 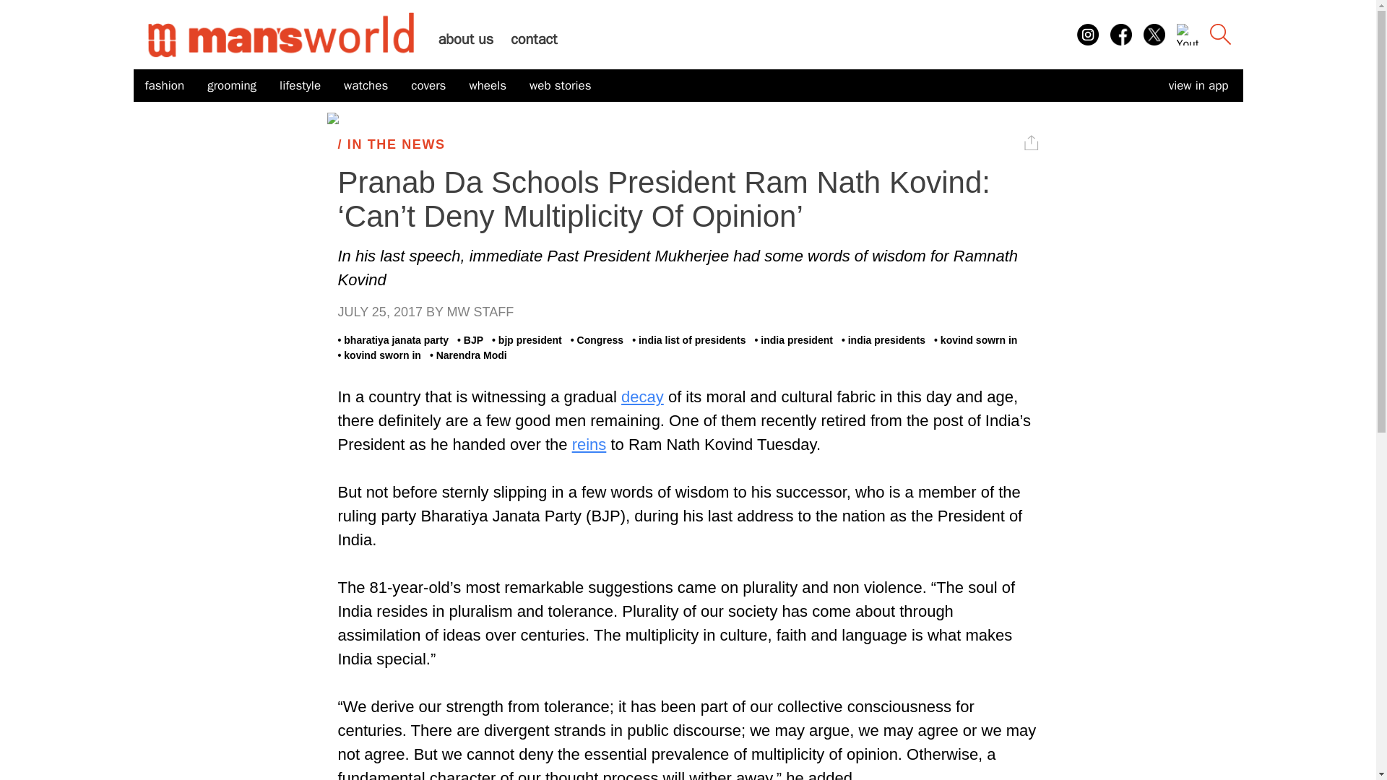 I want to click on lifestyle, so click(x=300, y=86).